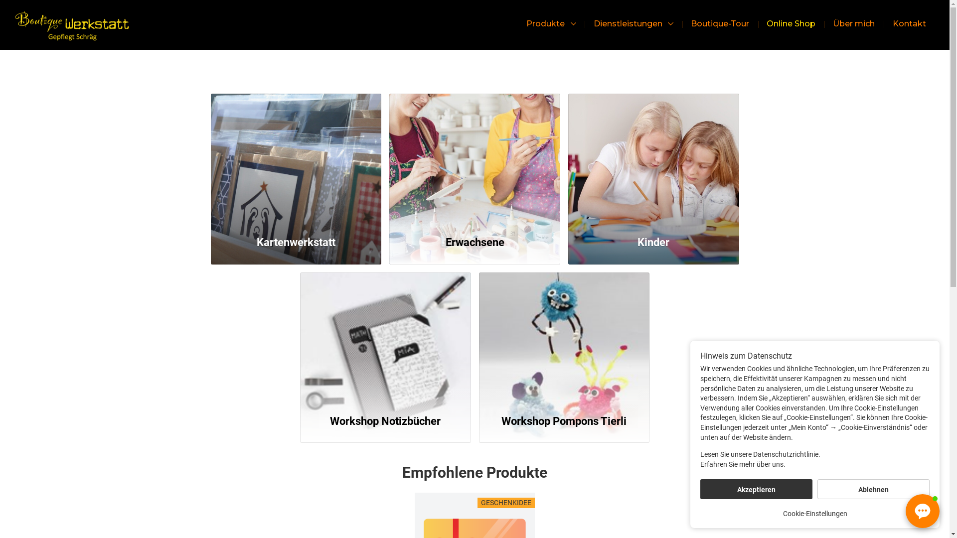  Describe the element at coordinates (909, 24) in the screenshot. I see `Kontakt` at that location.